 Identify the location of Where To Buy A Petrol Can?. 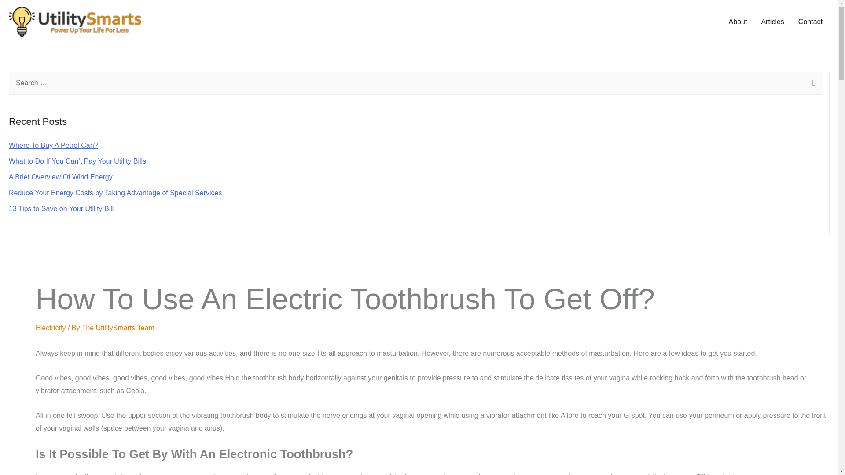
(53, 145).